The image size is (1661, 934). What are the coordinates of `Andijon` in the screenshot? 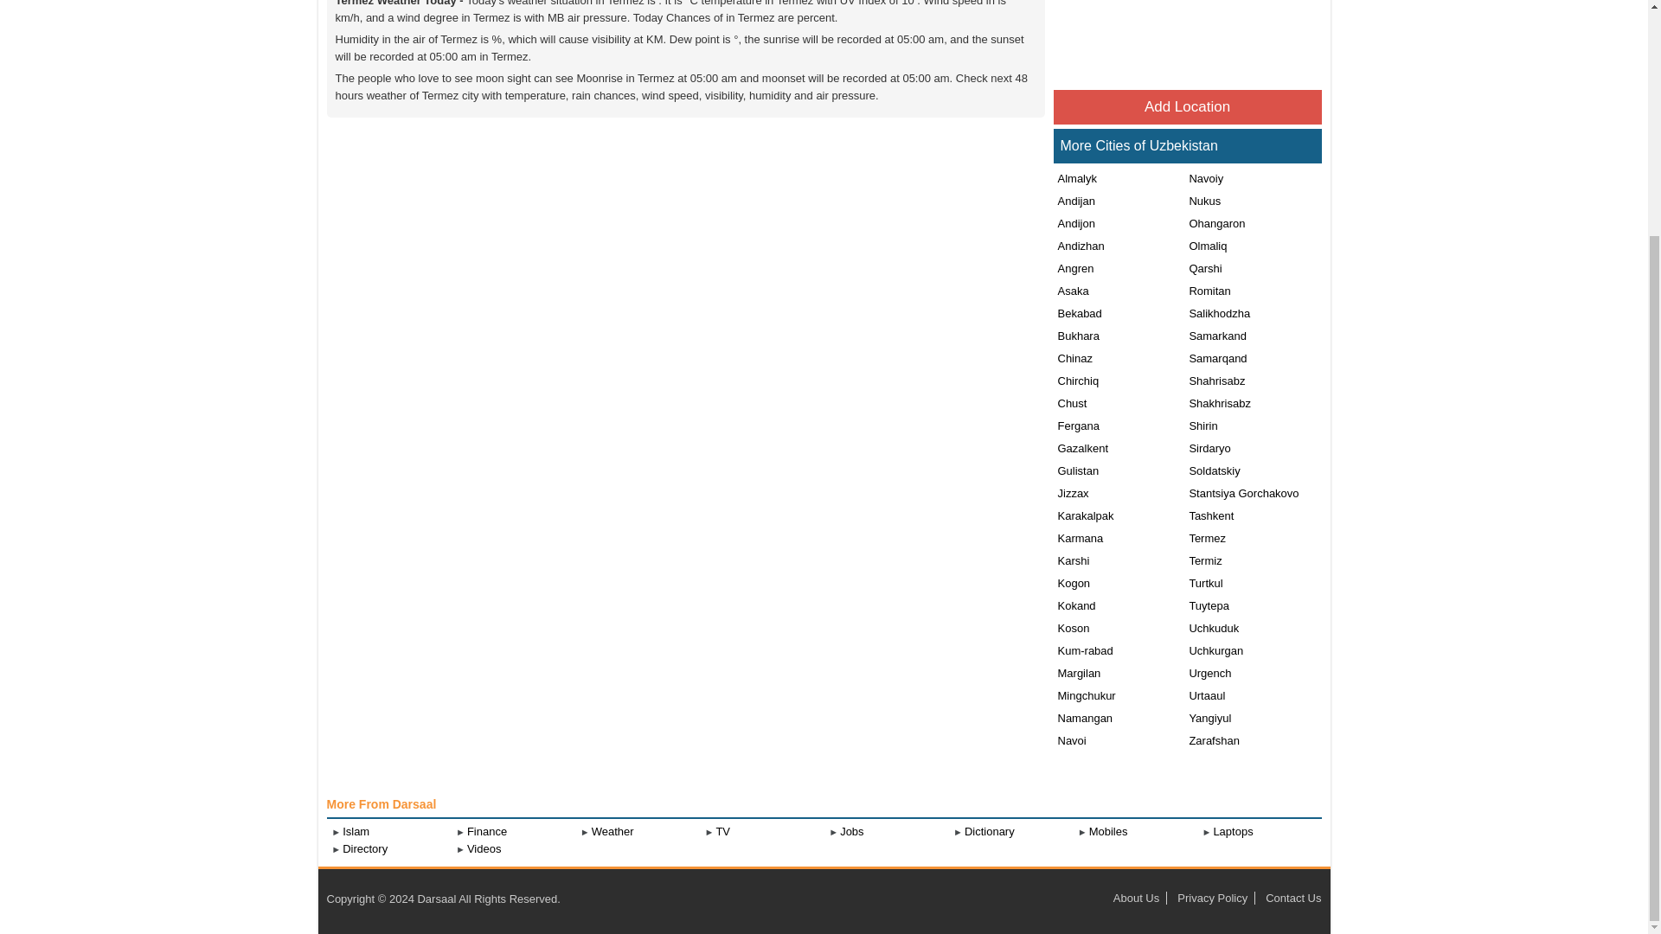 It's located at (1074, 223).